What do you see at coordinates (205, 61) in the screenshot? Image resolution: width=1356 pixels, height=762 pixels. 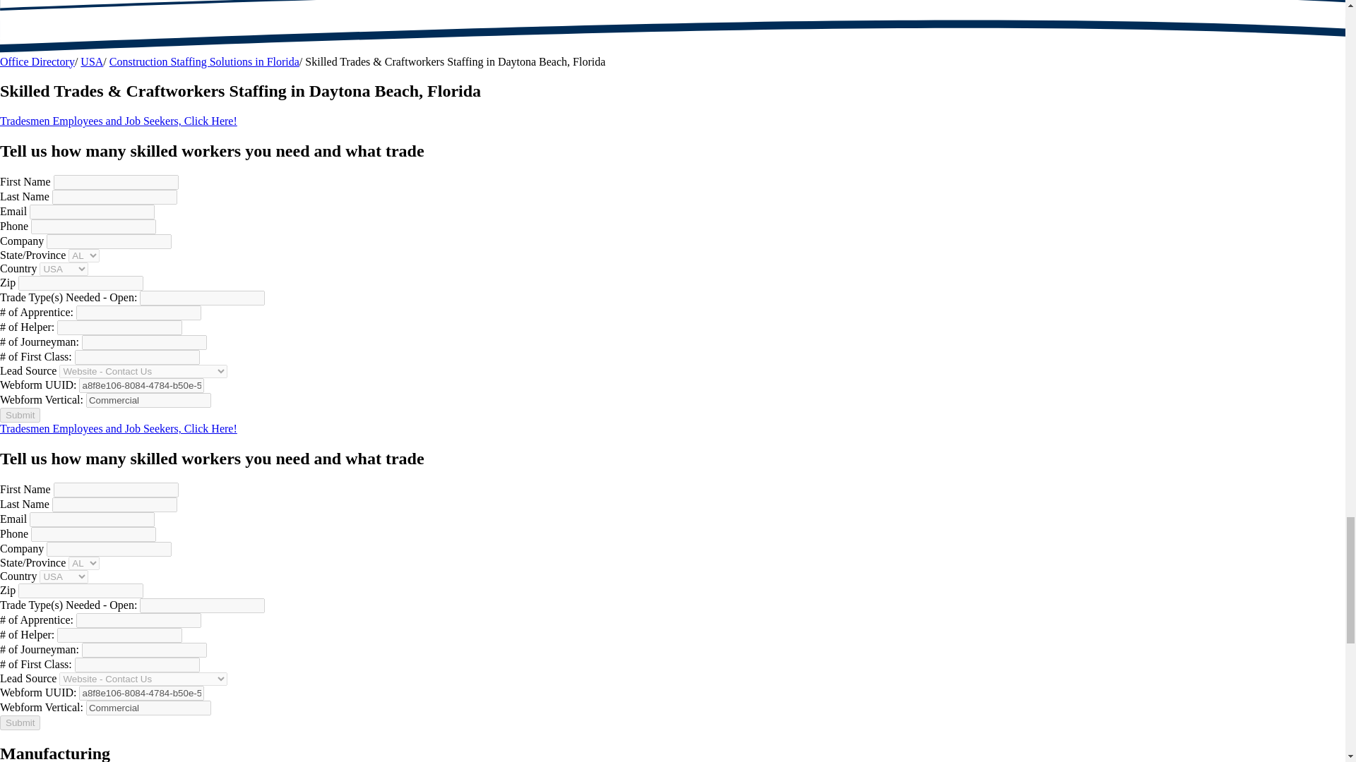 I see `Go to Construction Staffing Solutions in Florida.` at bounding box center [205, 61].